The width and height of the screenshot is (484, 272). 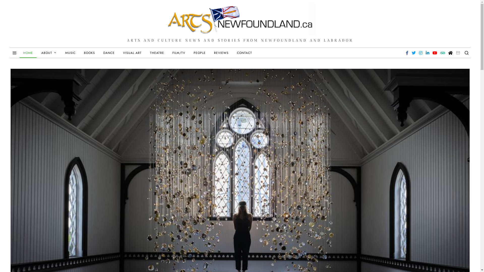 What do you see at coordinates (421, 53) in the screenshot?
I see `Instagram` at bounding box center [421, 53].